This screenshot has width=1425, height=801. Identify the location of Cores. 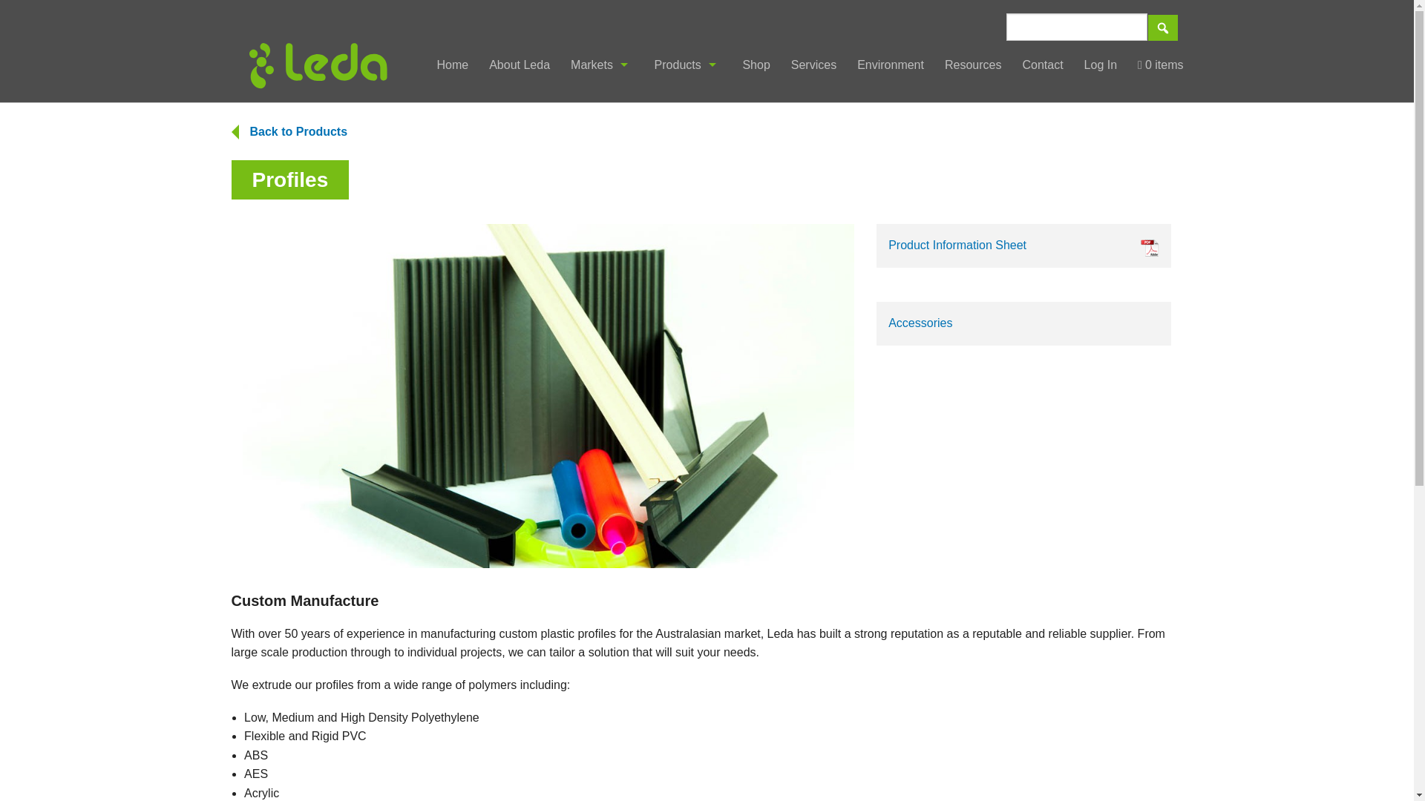
(687, 205).